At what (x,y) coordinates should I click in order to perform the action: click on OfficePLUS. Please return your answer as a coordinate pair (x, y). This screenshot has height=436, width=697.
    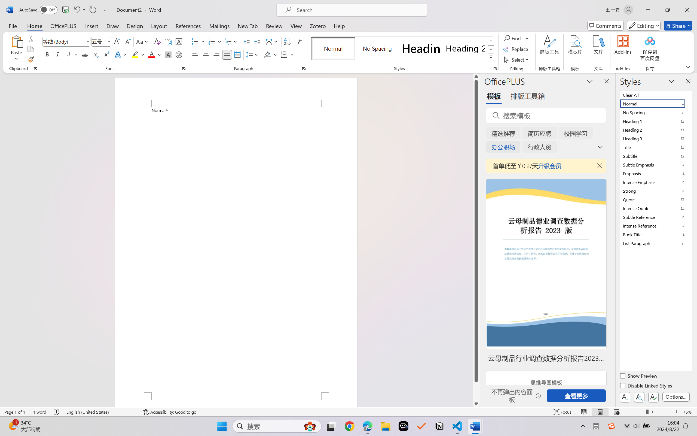
    Looking at the image, I should click on (63, 26).